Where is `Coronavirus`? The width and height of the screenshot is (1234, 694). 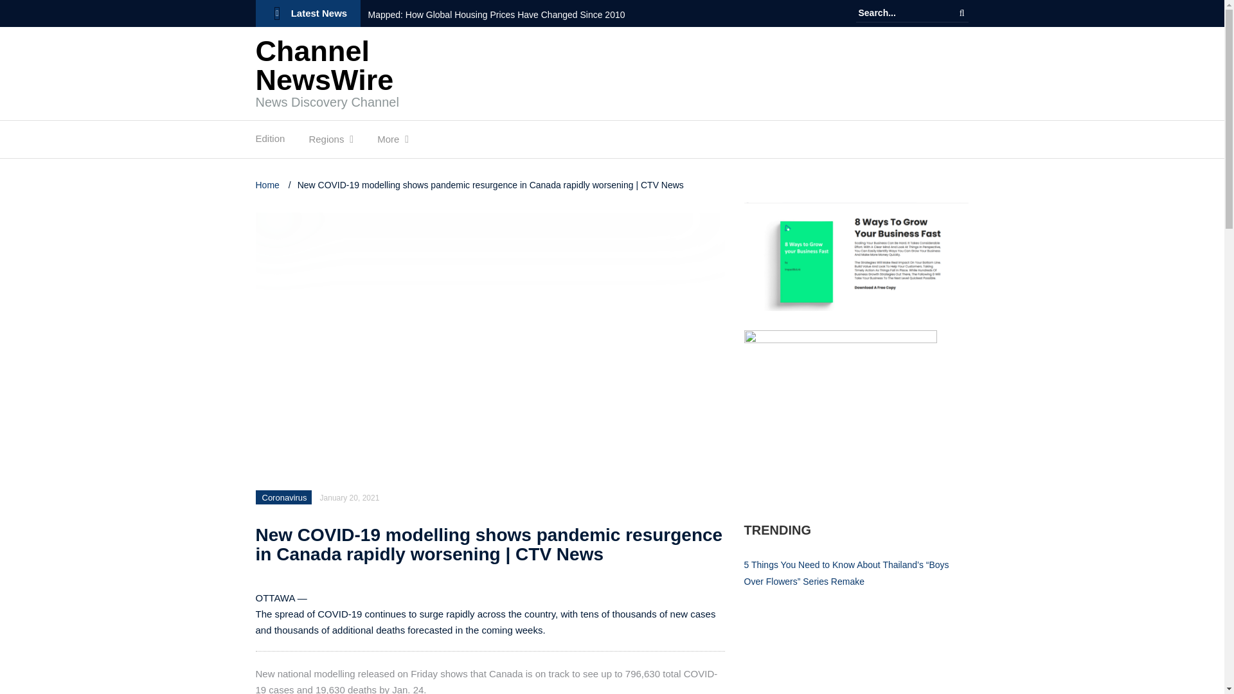
Coronavirus is located at coordinates (284, 497).